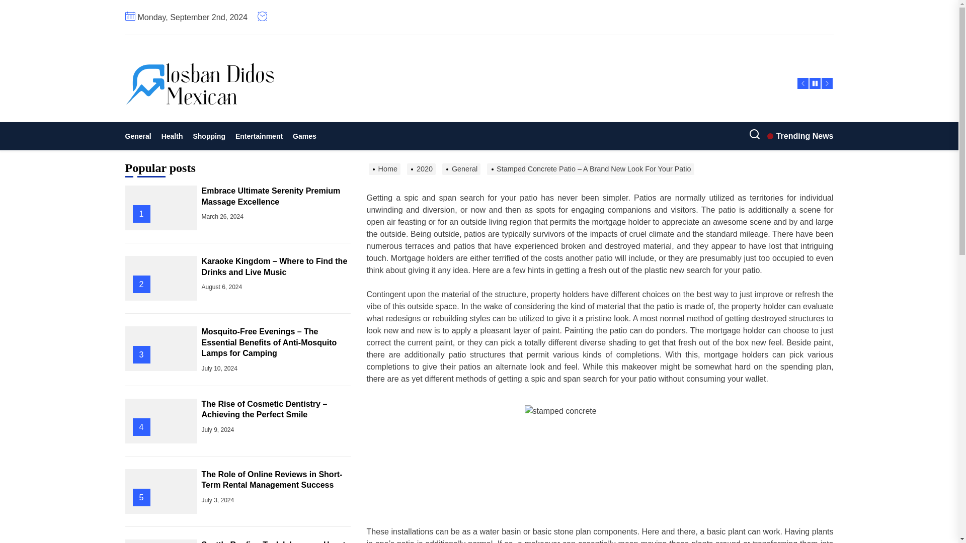  Describe the element at coordinates (172, 136) in the screenshot. I see `Health` at that location.